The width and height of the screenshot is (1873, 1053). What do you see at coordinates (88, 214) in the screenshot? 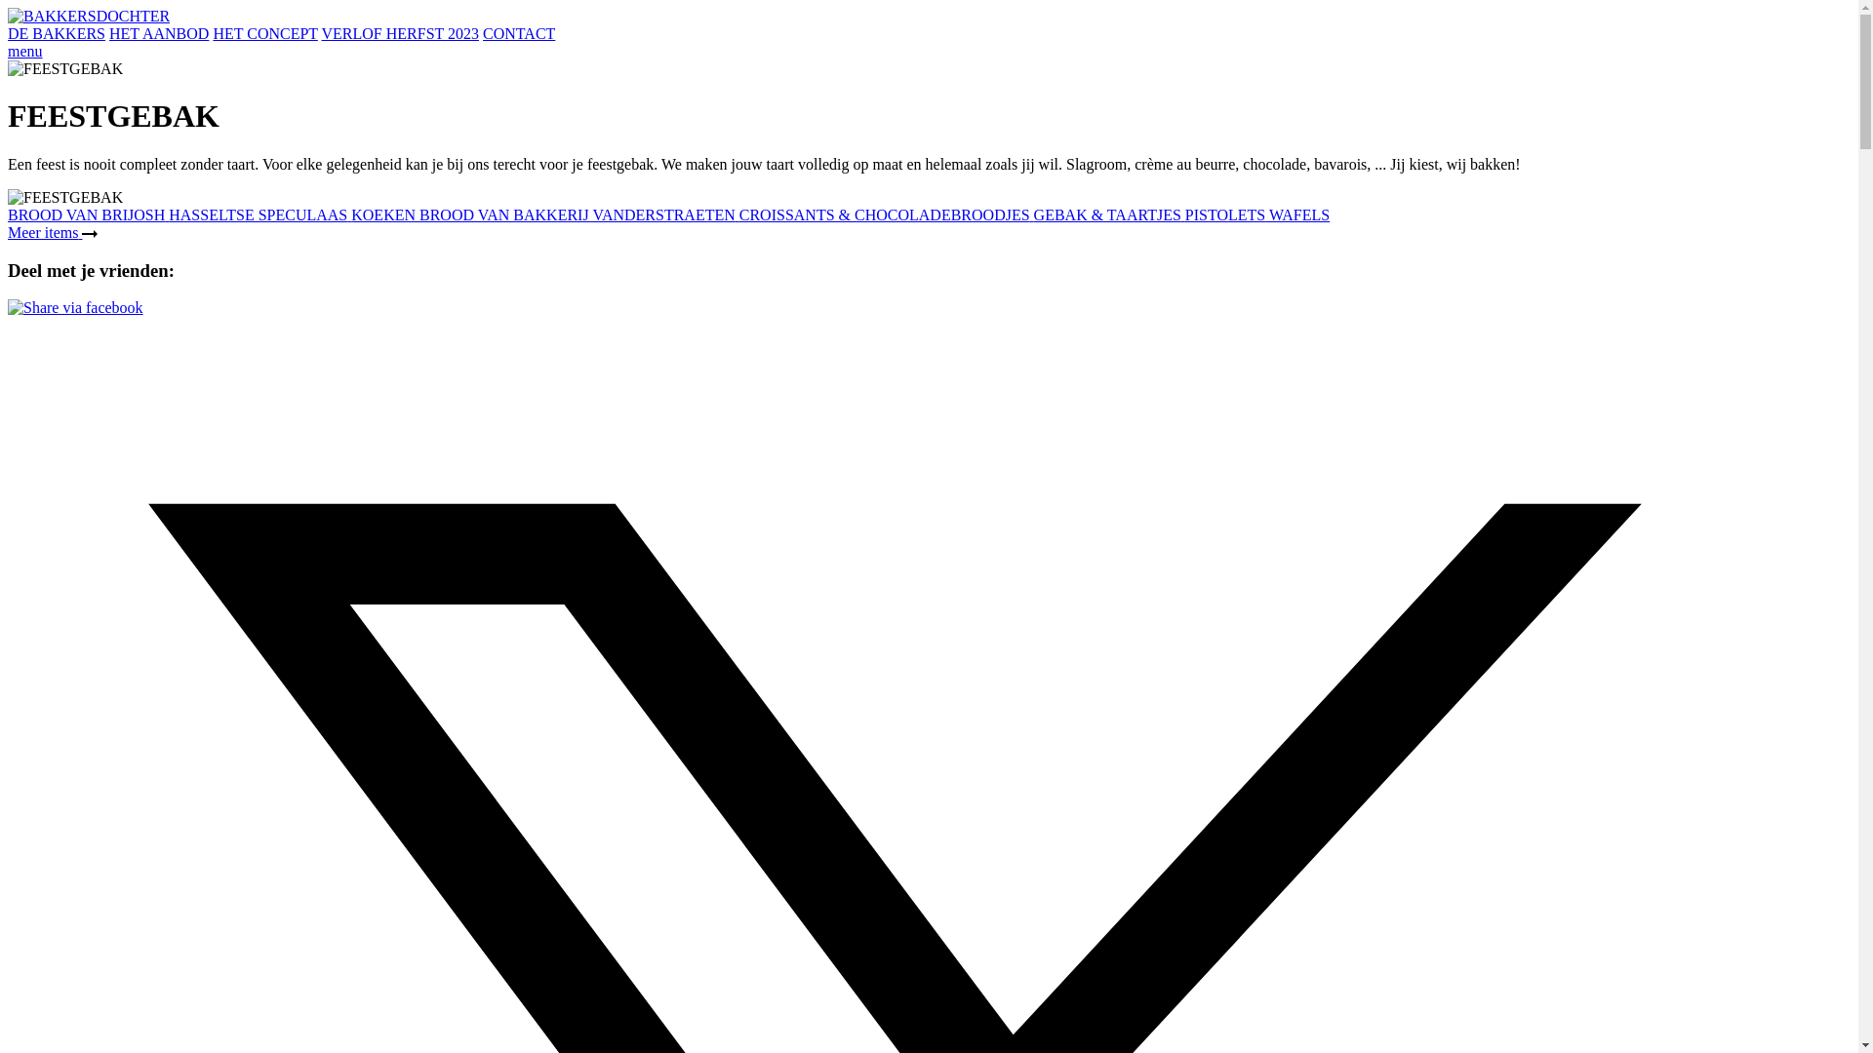
I see `BROOD VAN BRIJOSH` at bounding box center [88, 214].